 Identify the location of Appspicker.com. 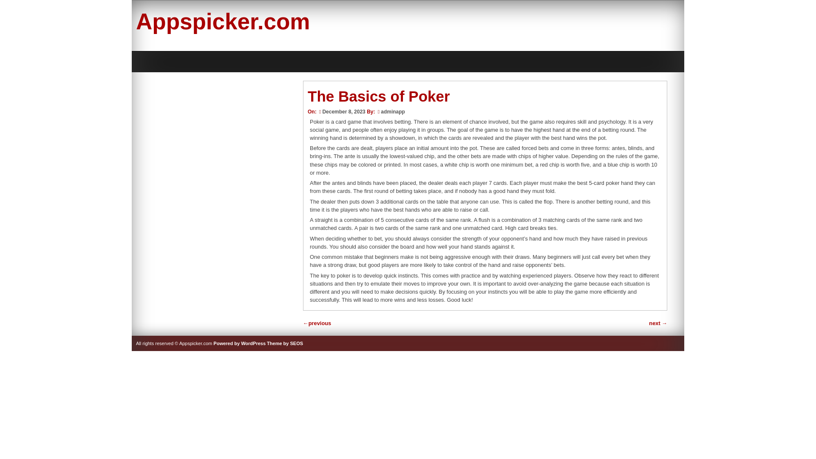
(223, 21).